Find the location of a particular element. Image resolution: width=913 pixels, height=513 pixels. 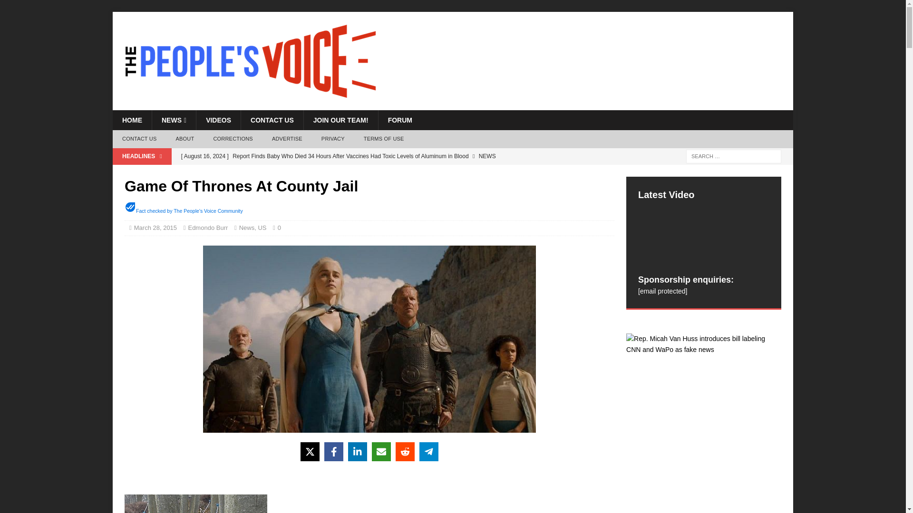

CONTACT US is located at coordinates (139, 139).